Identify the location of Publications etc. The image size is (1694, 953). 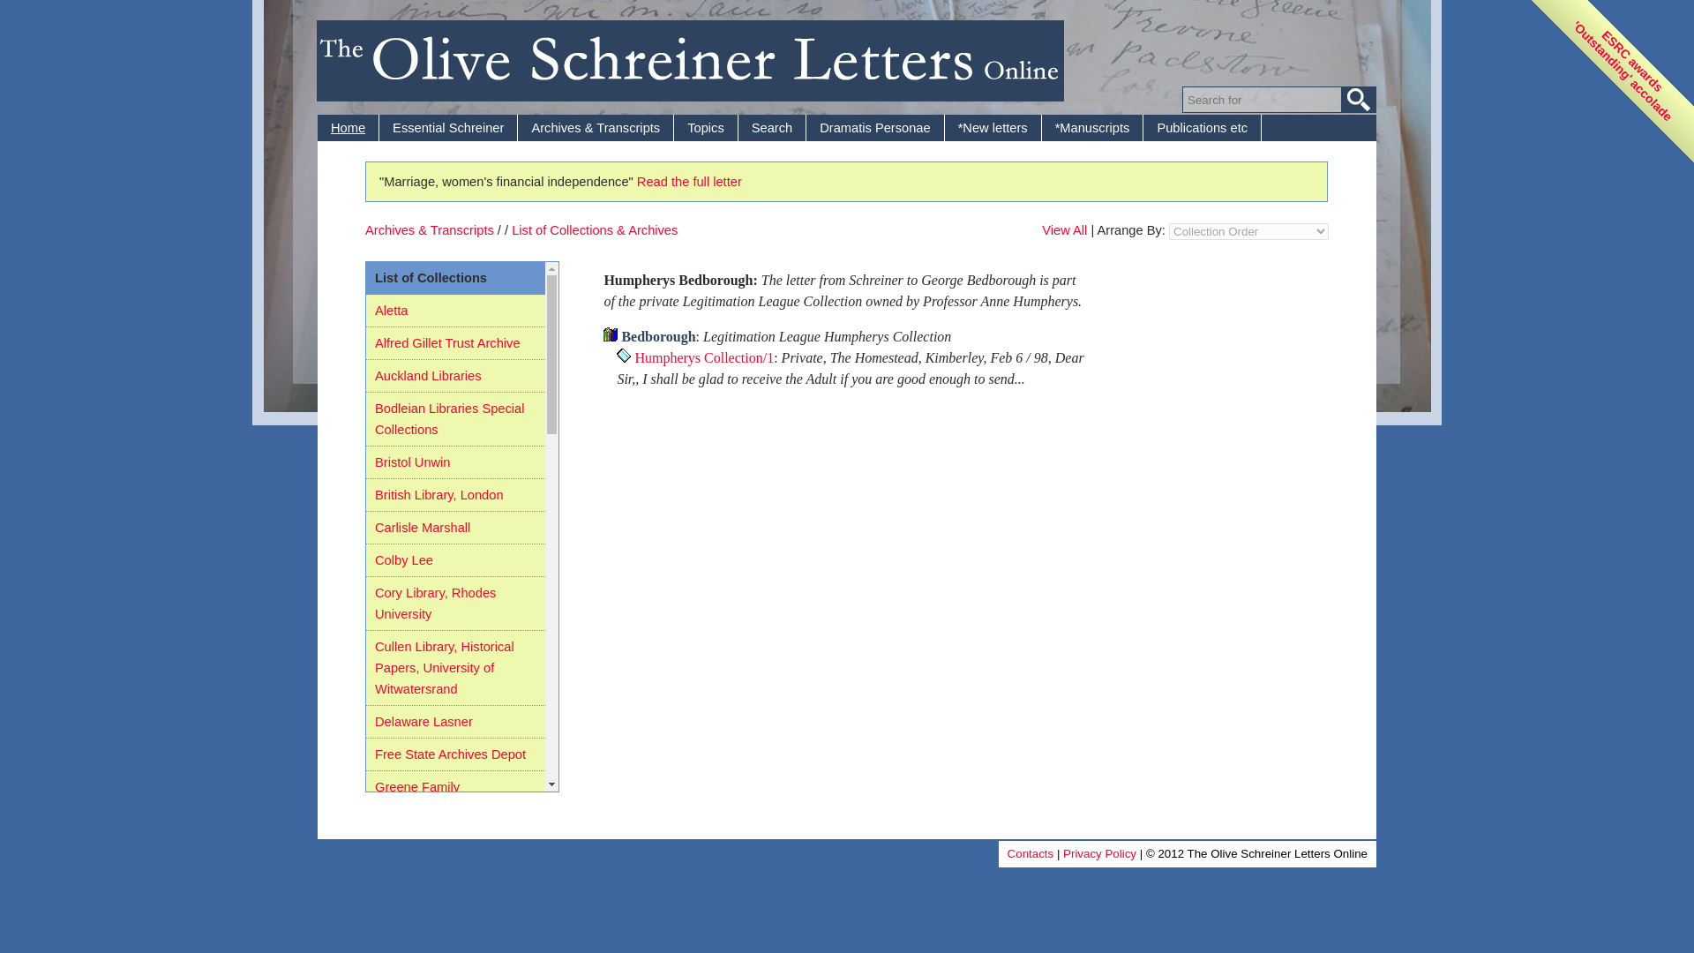
(1203, 127).